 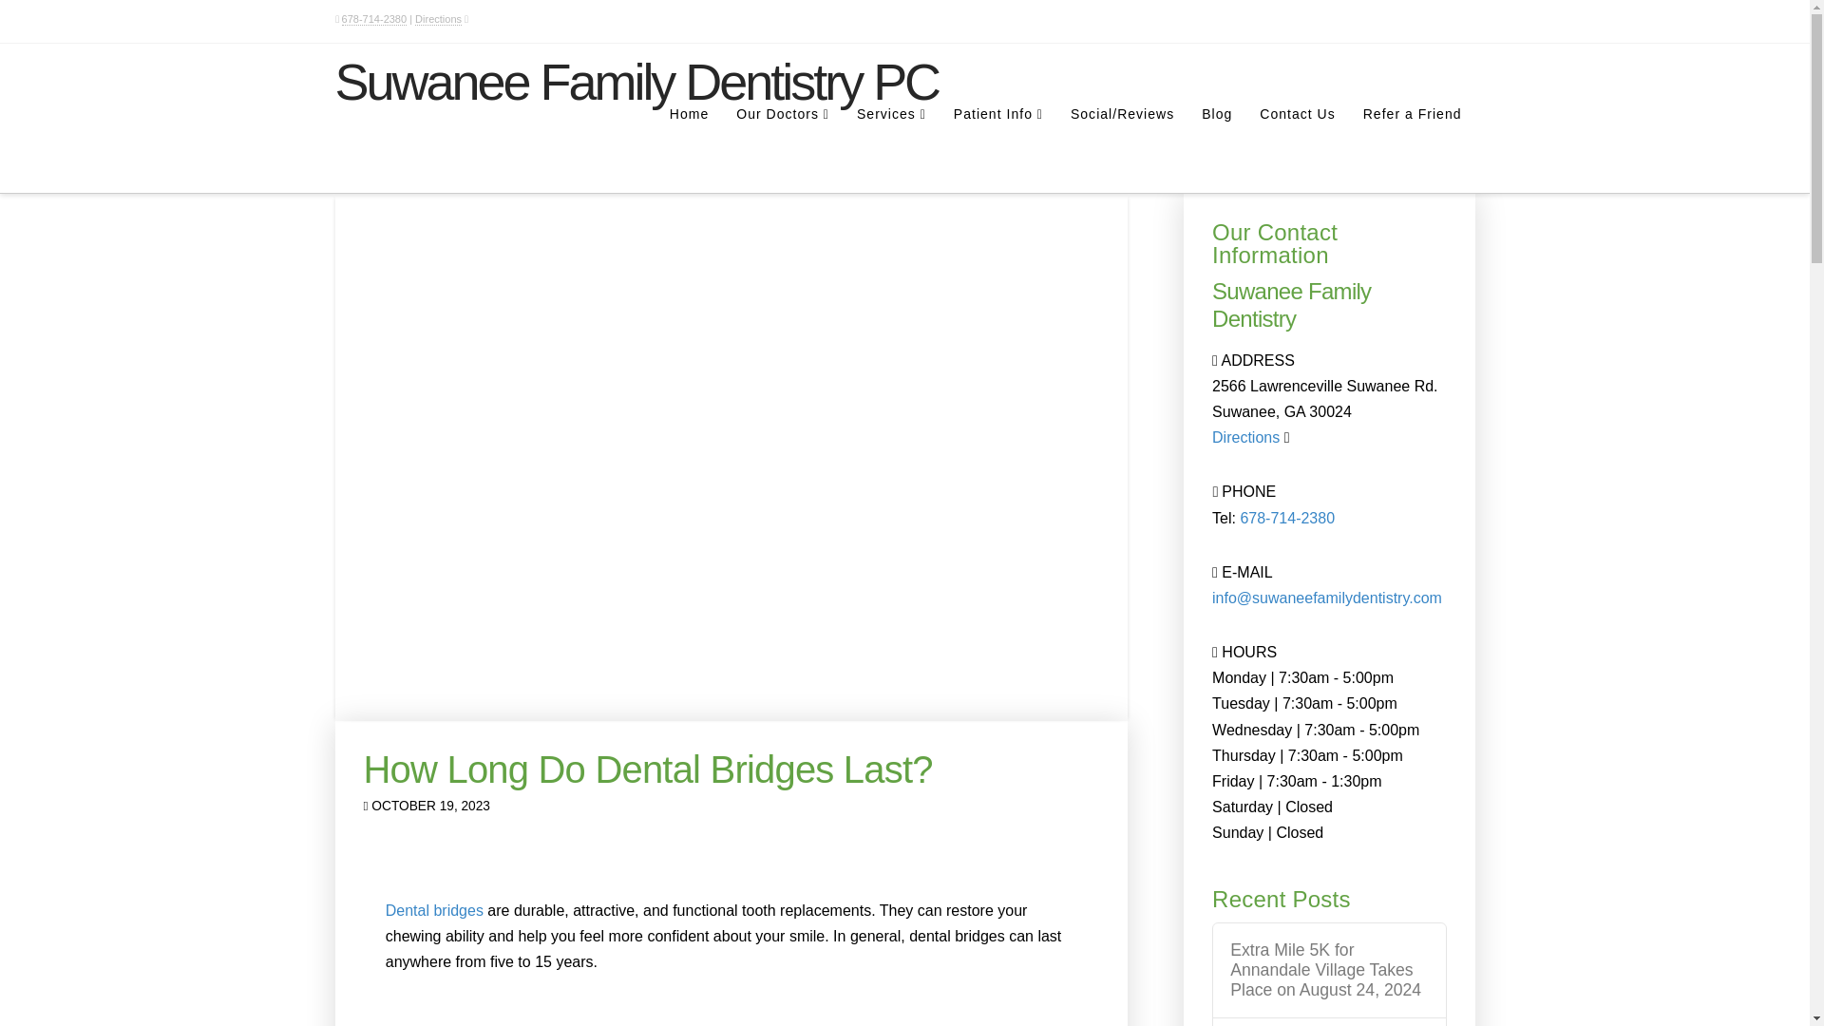 I want to click on Directons, so click(x=438, y=19).